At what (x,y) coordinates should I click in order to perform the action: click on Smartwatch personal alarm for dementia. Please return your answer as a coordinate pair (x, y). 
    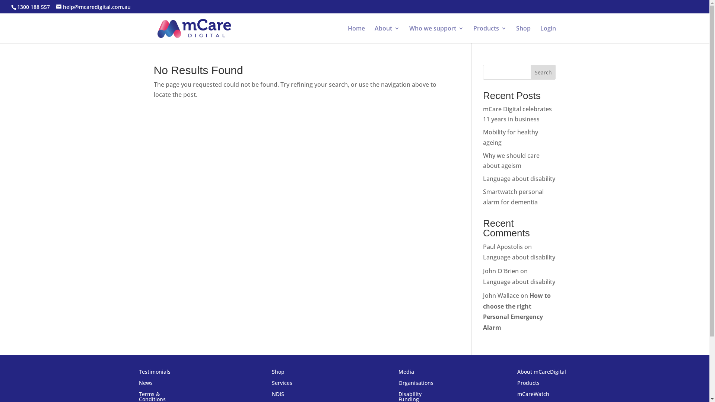
    Looking at the image, I should click on (513, 197).